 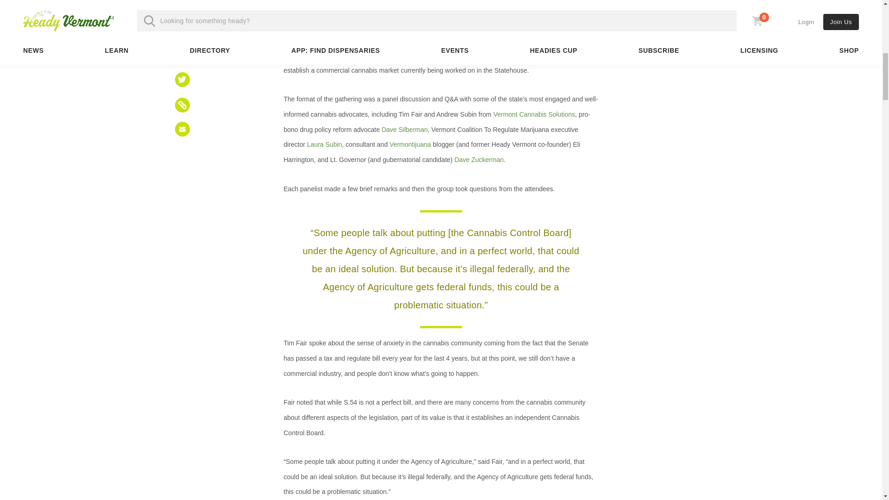 What do you see at coordinates (182, 105) in the screenshot?
I see `Copy this post to your clipboard` at bounding box center [182, 105].